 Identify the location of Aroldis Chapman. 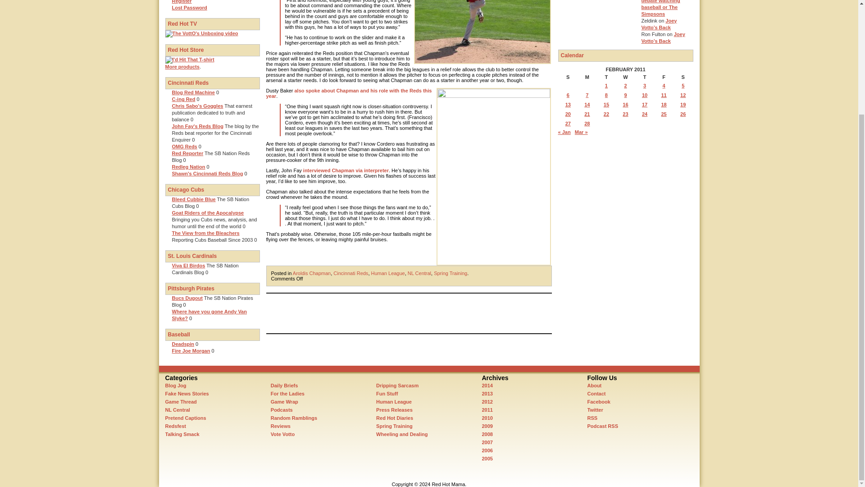
(312, 273).